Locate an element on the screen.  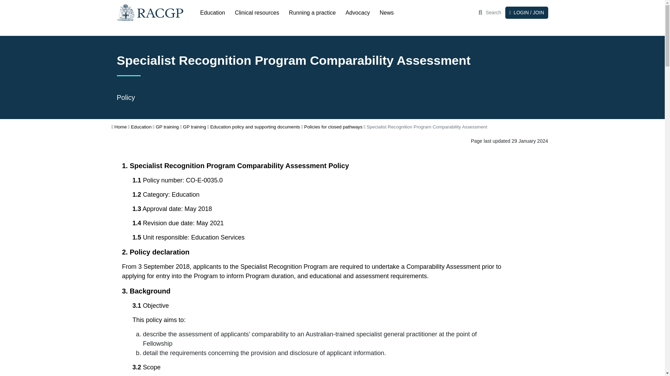
Education is located at coordinates (141, 127).